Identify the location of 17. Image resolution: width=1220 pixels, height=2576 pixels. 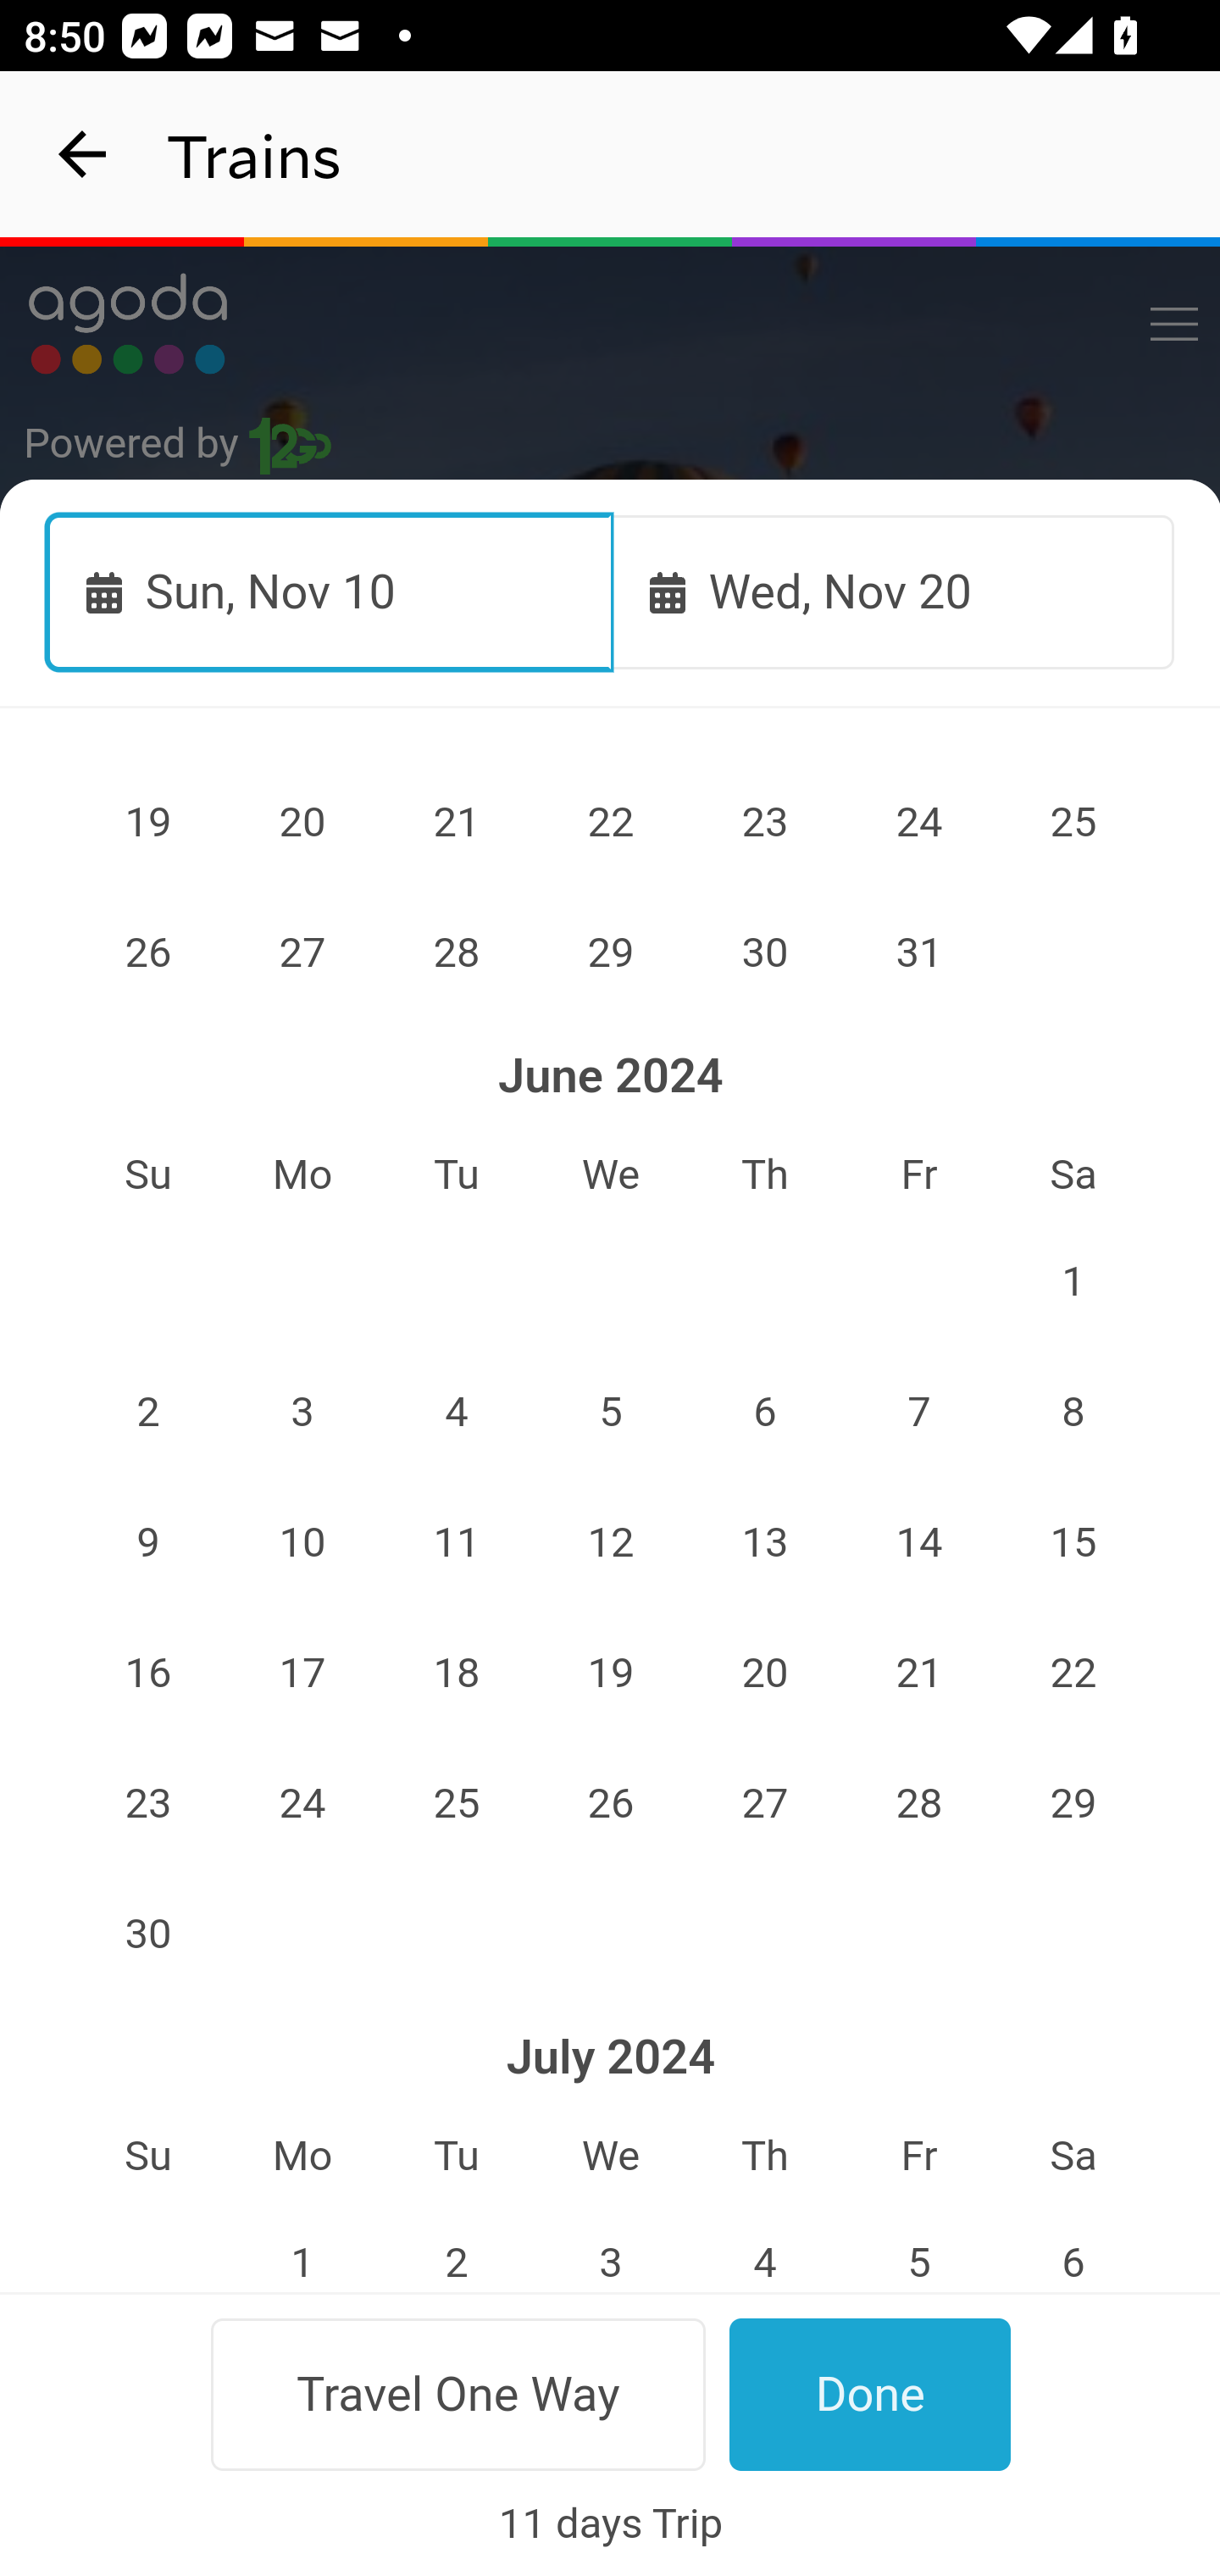
(302, 1673).